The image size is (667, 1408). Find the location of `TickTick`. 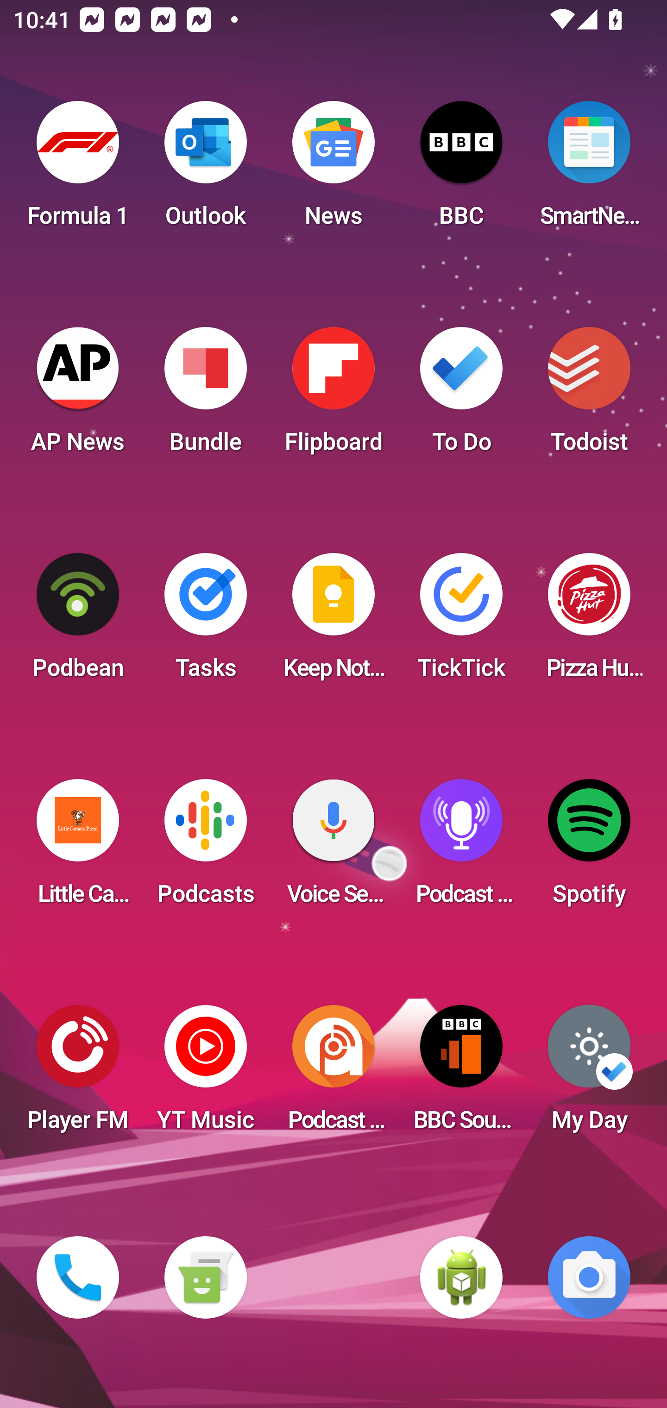

TickTick is located at coordinates (461, 622).